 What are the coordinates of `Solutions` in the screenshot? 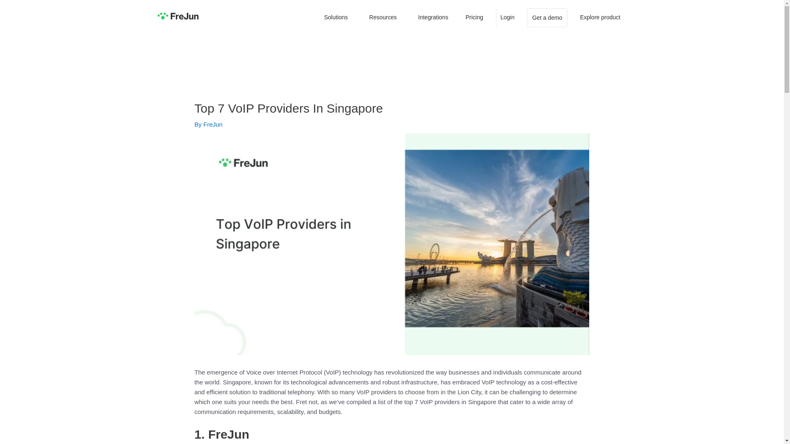 It's located at (338, 17).